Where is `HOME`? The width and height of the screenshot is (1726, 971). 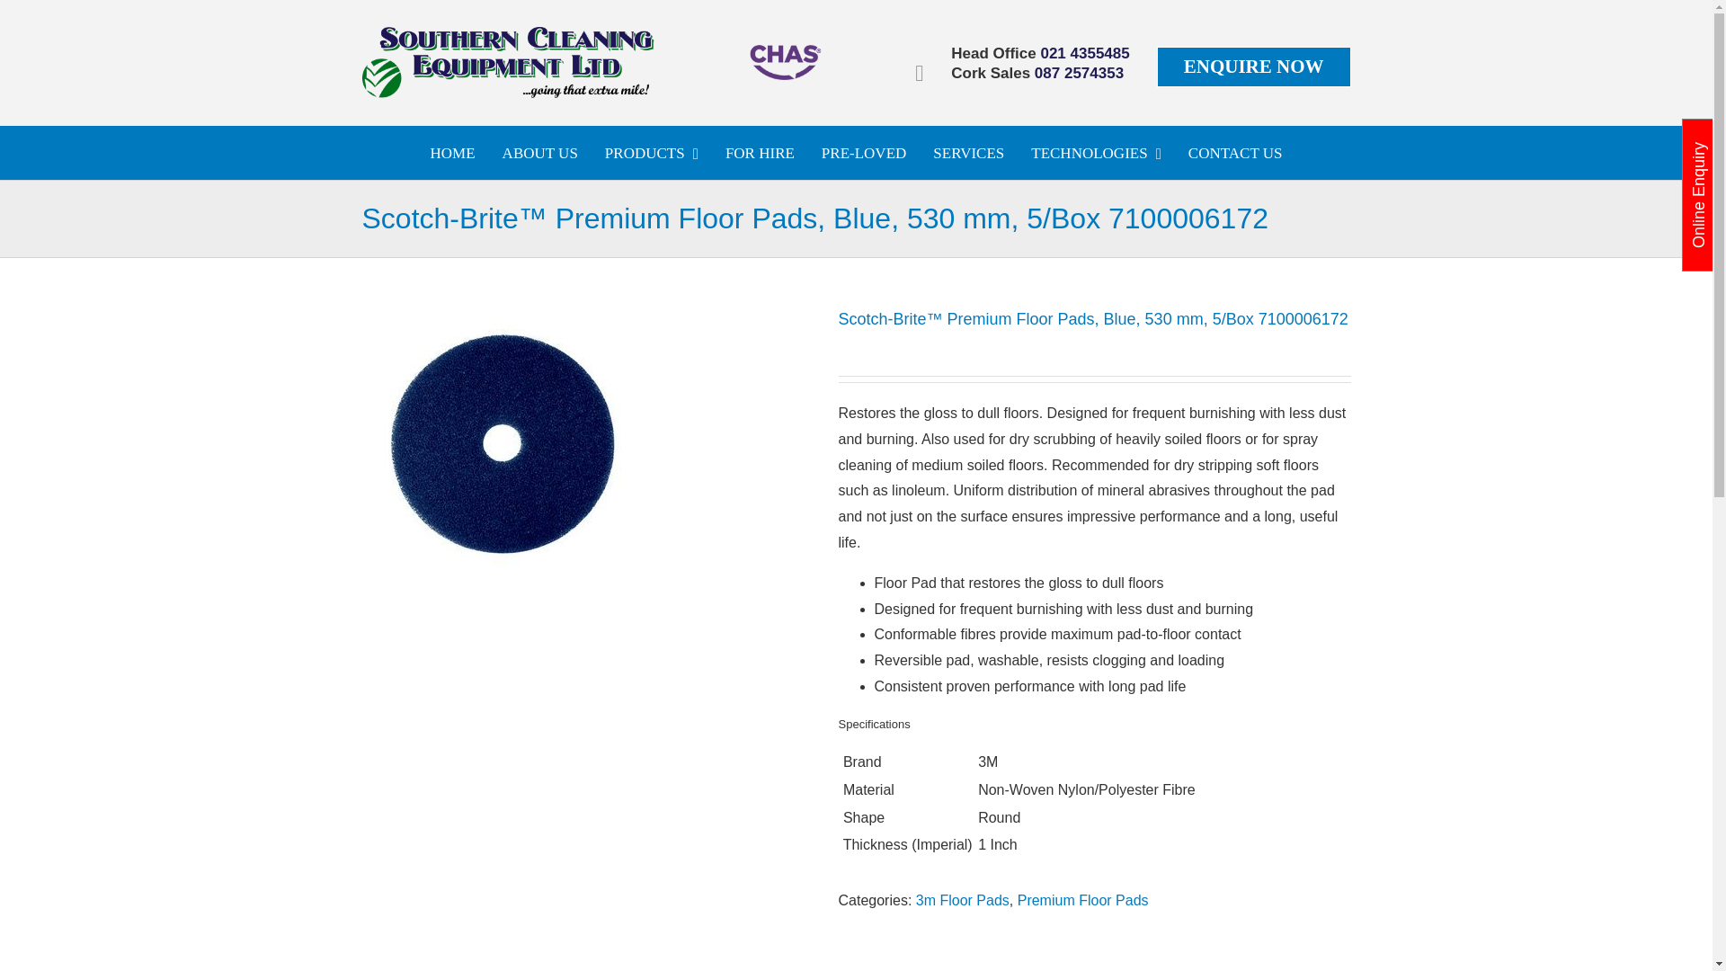 HOME is located at coordinates (453, 153).